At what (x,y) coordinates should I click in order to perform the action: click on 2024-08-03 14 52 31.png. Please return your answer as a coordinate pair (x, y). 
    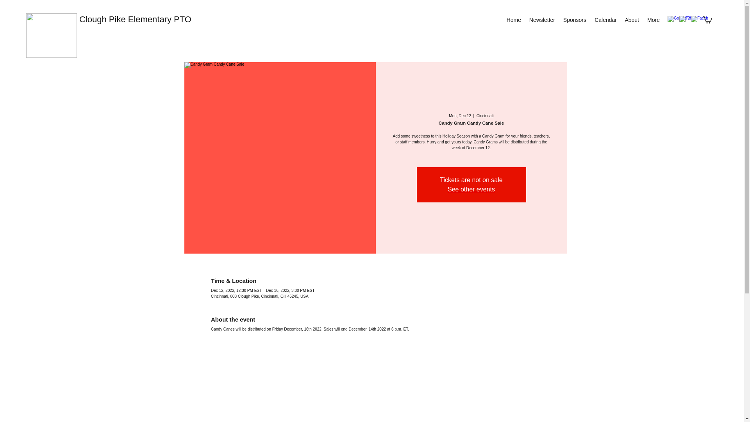
    Looking at the image, I should click on (52, 35).